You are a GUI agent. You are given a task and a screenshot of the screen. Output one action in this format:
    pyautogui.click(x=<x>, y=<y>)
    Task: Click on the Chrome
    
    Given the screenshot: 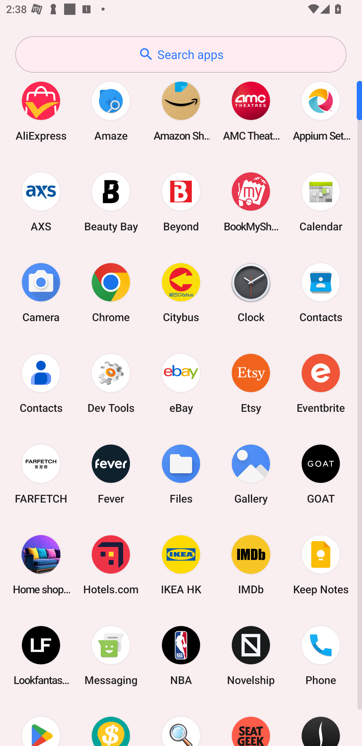 What is the action you would take?
    pyautogui.click(x=111, y=292)
    